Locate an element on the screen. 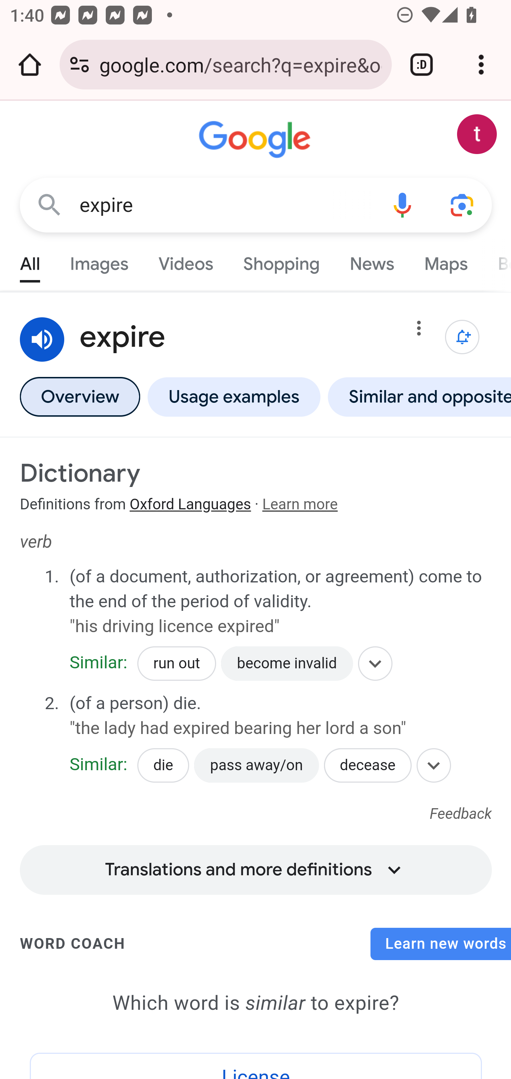 The height and width of the screenshot is (1079, 511). Switch or close tabs is located at coordinates (422, 65).